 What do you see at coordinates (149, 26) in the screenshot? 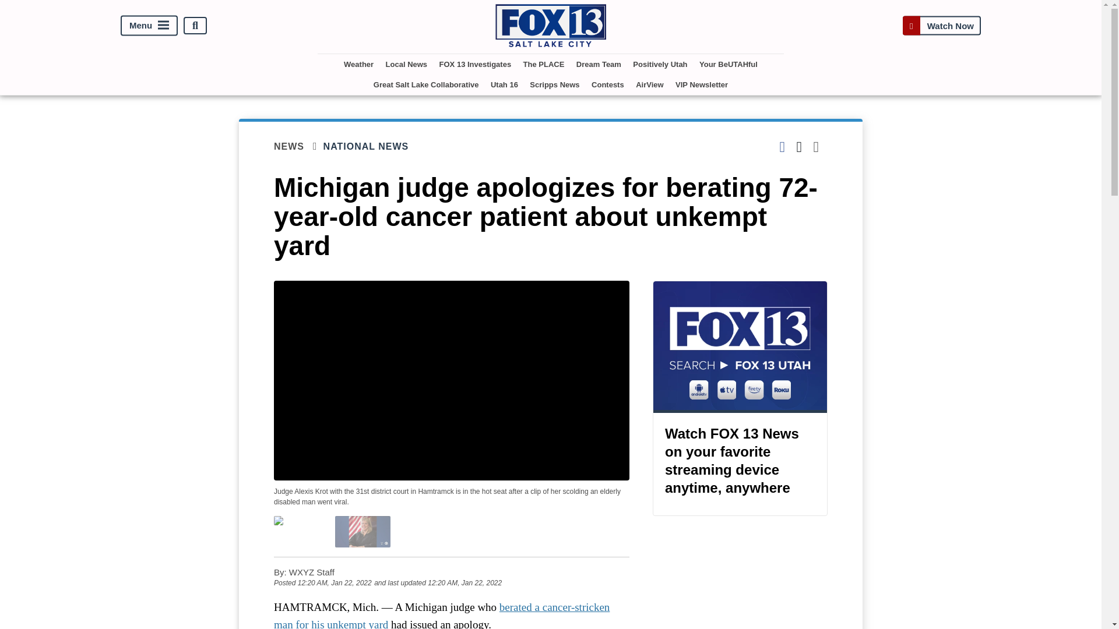
I see `Menu` at bounding box center [149, 26].